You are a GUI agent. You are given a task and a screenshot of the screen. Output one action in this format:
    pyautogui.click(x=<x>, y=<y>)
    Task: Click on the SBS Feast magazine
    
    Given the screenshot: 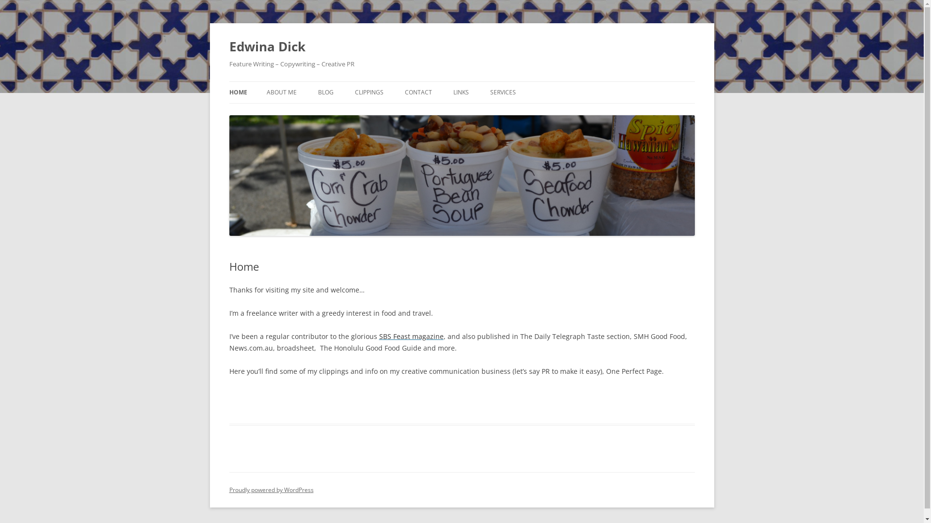 What is the action you would take?
    pyautogui.click(x=411, y=336)
    